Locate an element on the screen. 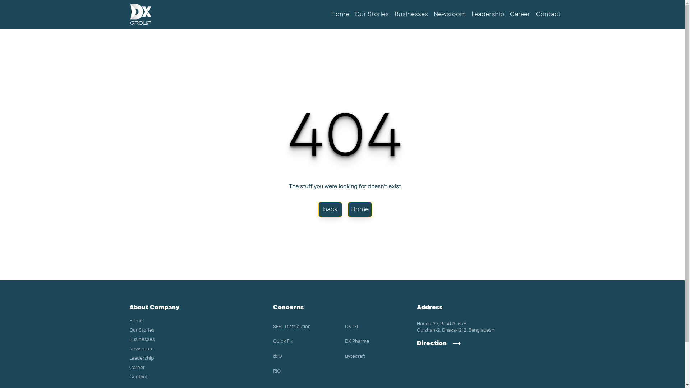  Newsroom is located at coordinates (142, 349).